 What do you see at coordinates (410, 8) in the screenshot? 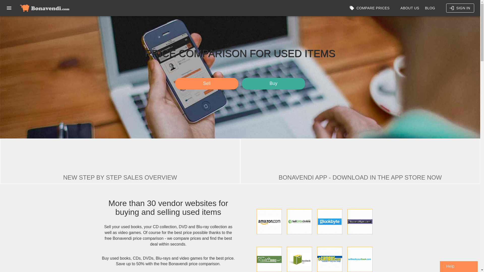
I see `ABOUT US` at bounding box center [410, 8].